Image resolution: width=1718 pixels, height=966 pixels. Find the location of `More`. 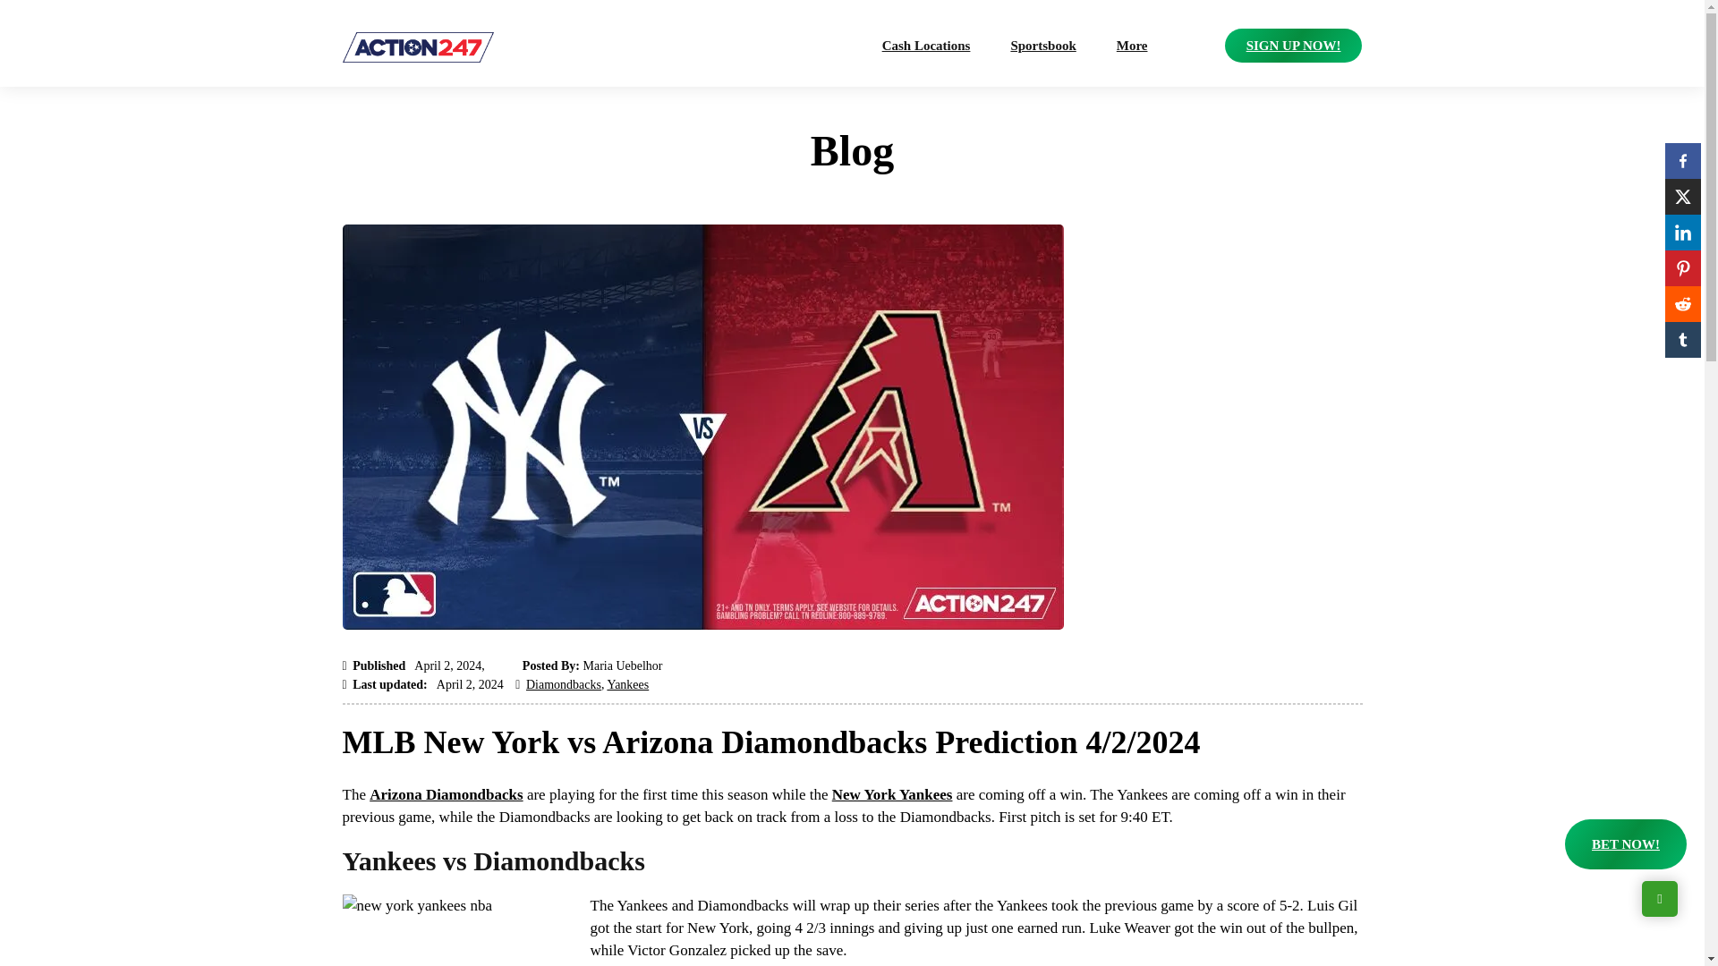

More is located at coordinates (1131, 46).